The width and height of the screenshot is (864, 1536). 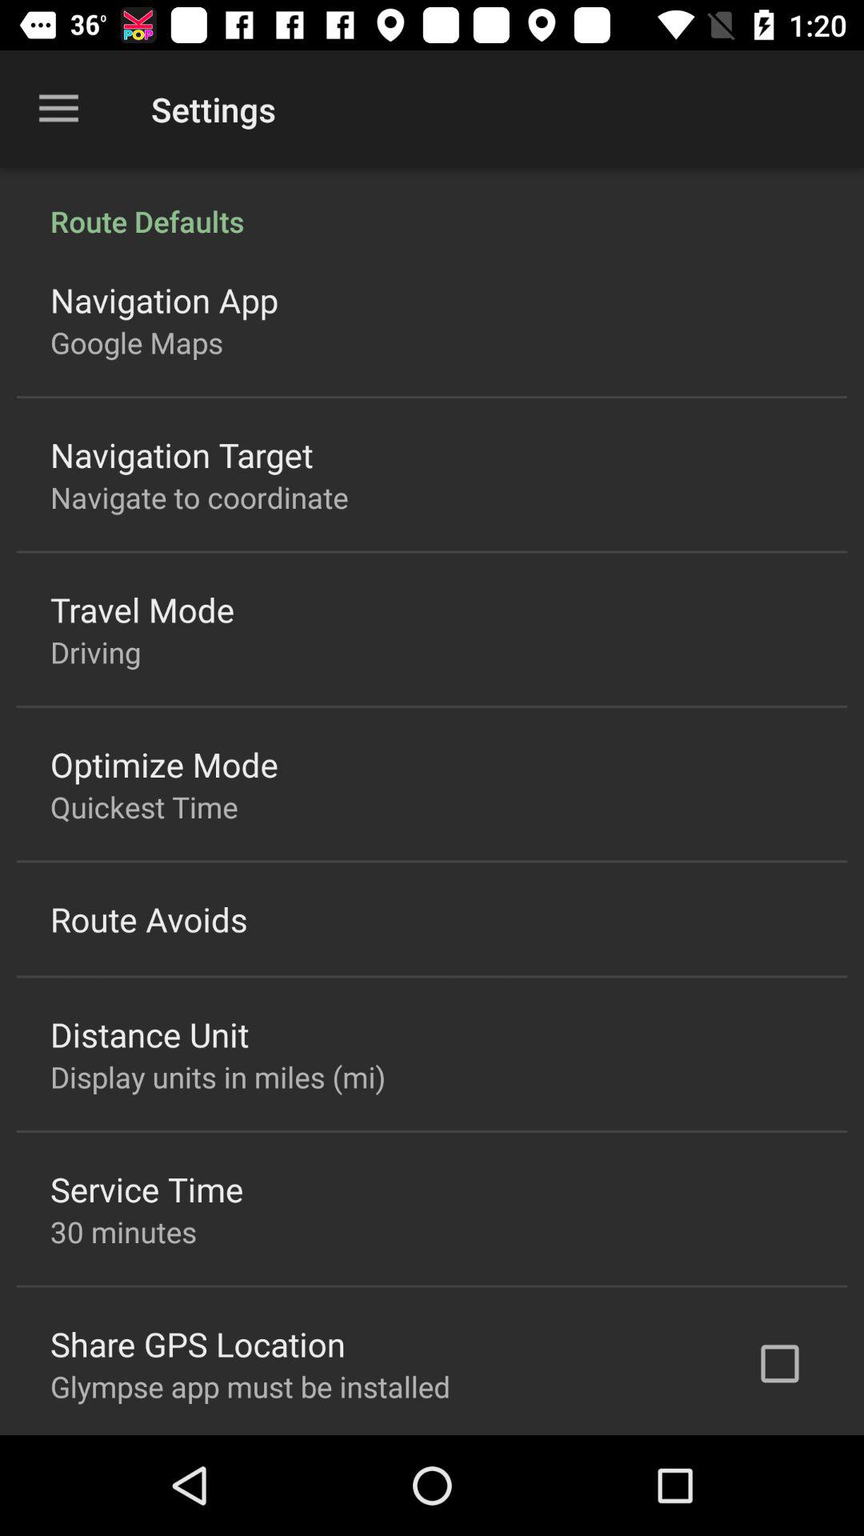 What do you see at coordinates (149, 918) in the screenshot?
I see `tap icon below the quickest time item` at bounding box center [149, 918].